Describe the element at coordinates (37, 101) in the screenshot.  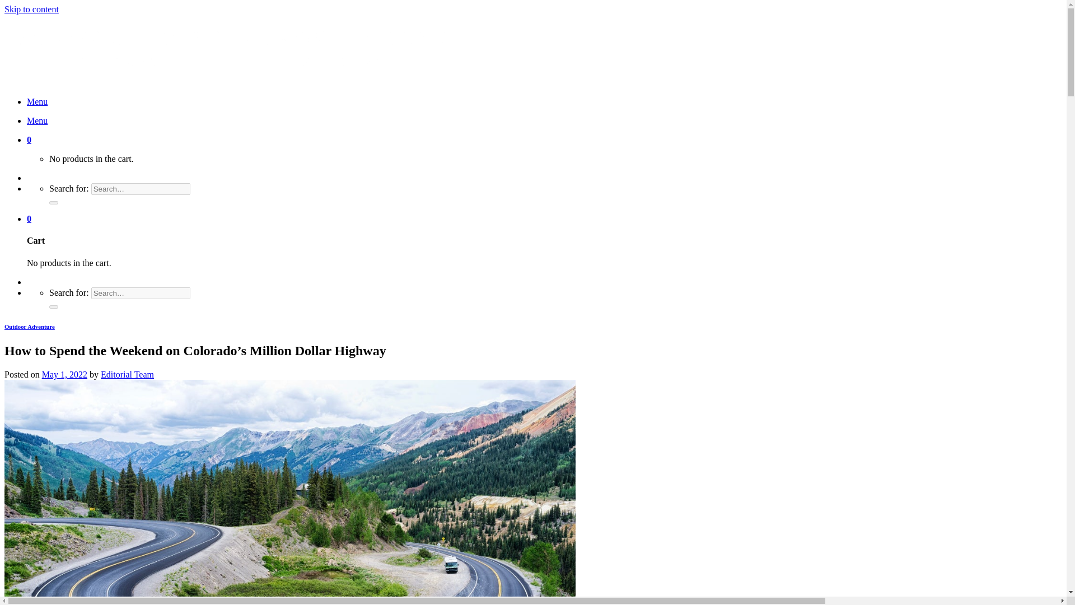
I see `Menu` at that location.